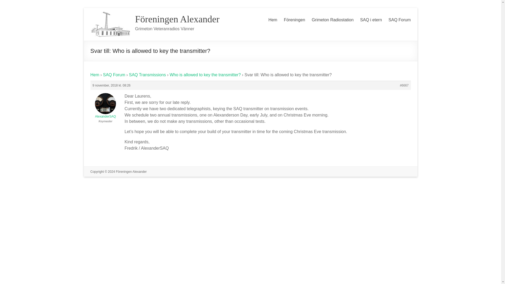  What do you see at coordinates (147, 75) in the screenshot?
I see `SAQ Transmissions` at bounding box center [147, 75].